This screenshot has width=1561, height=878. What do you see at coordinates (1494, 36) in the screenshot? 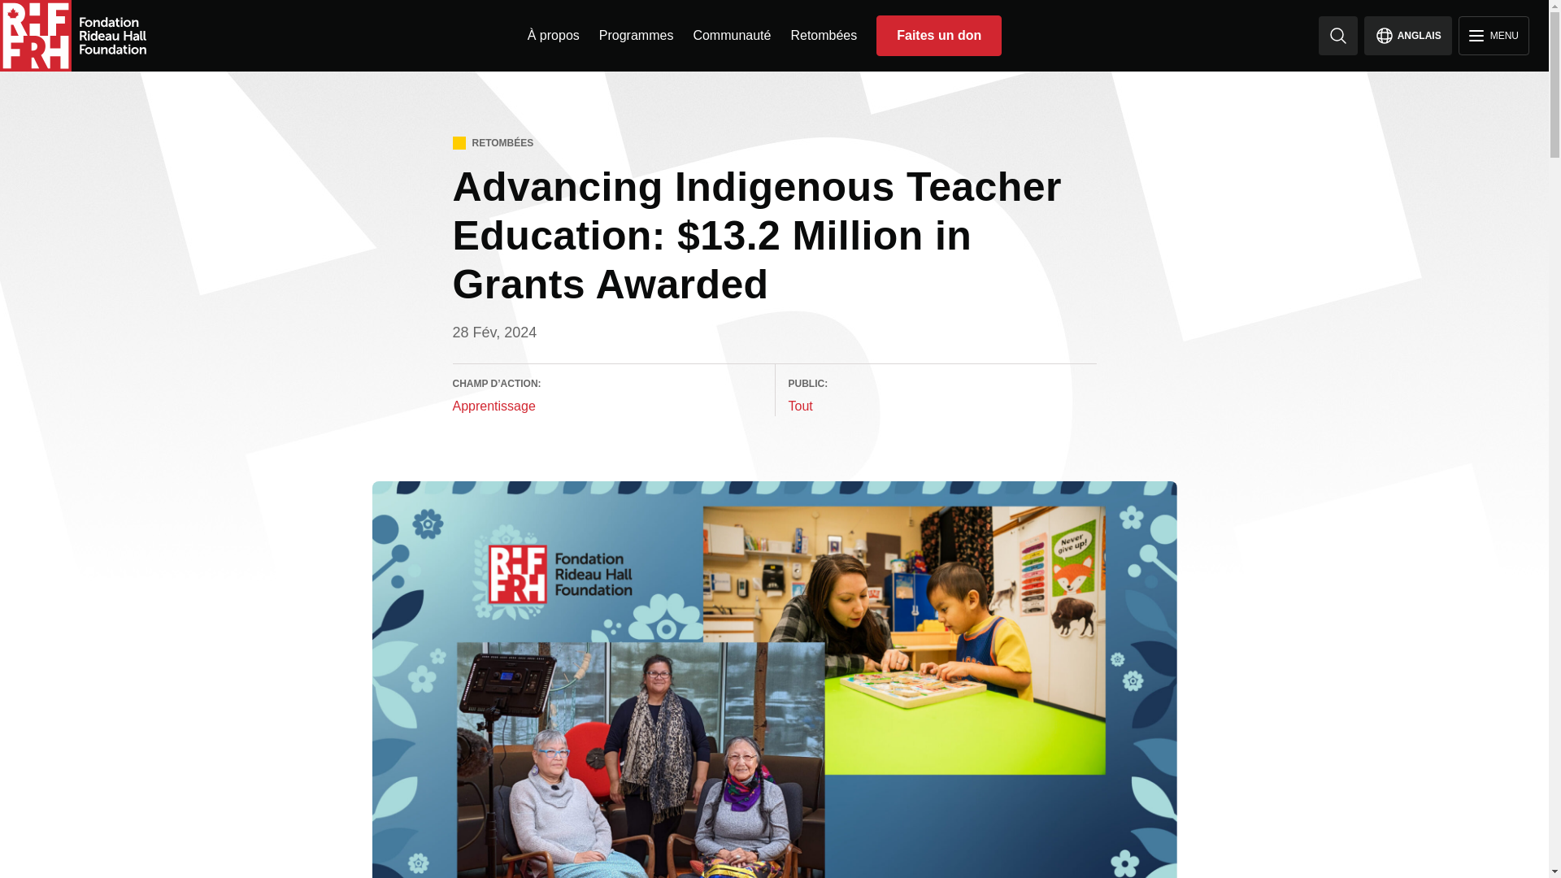
I see `Programmes` at bounding box center [1494, 36].